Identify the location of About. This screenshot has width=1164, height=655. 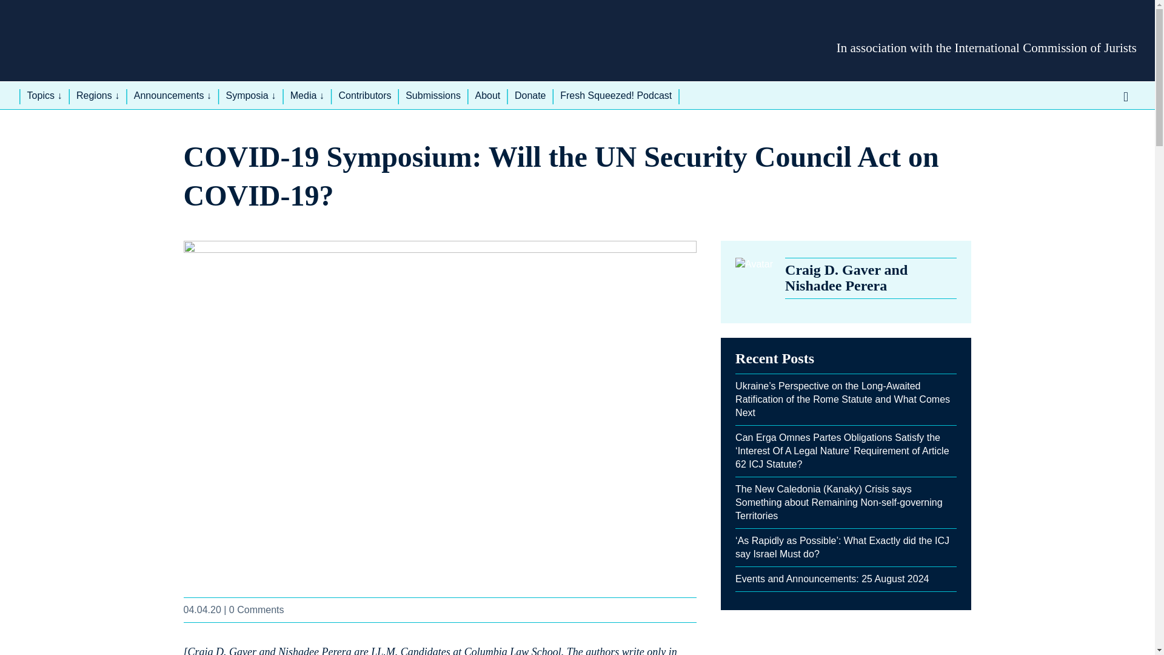
(487, 96).